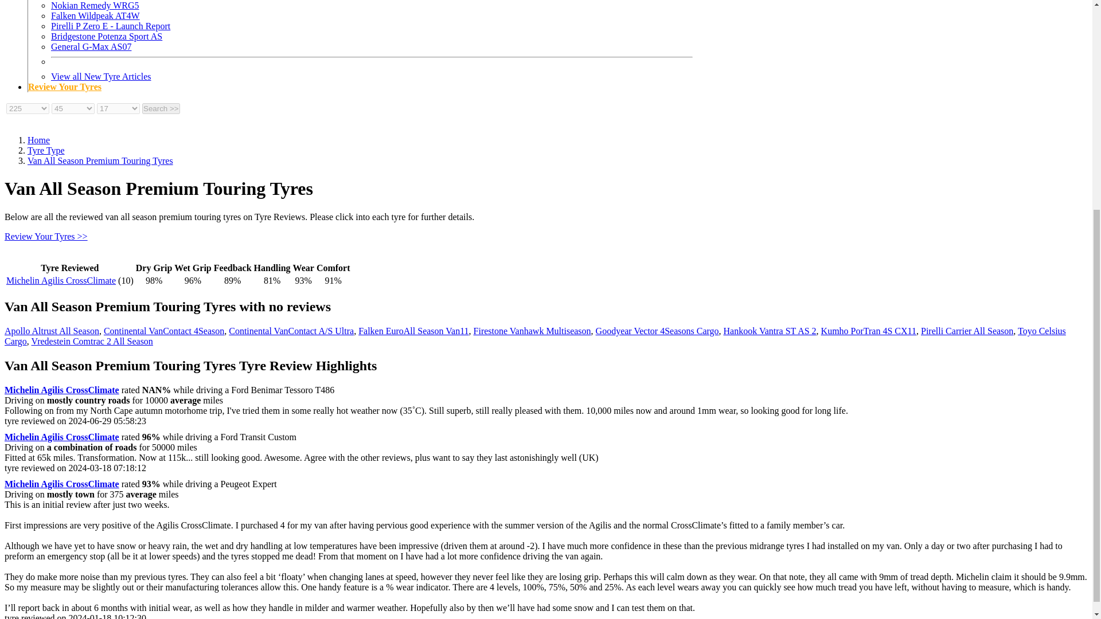 The width and height of the screenshot is (1101, 619). Describe the element at coordinates (61, 280) in the screenshot. I see `Michelin Agilis CrossClimate` at that location.